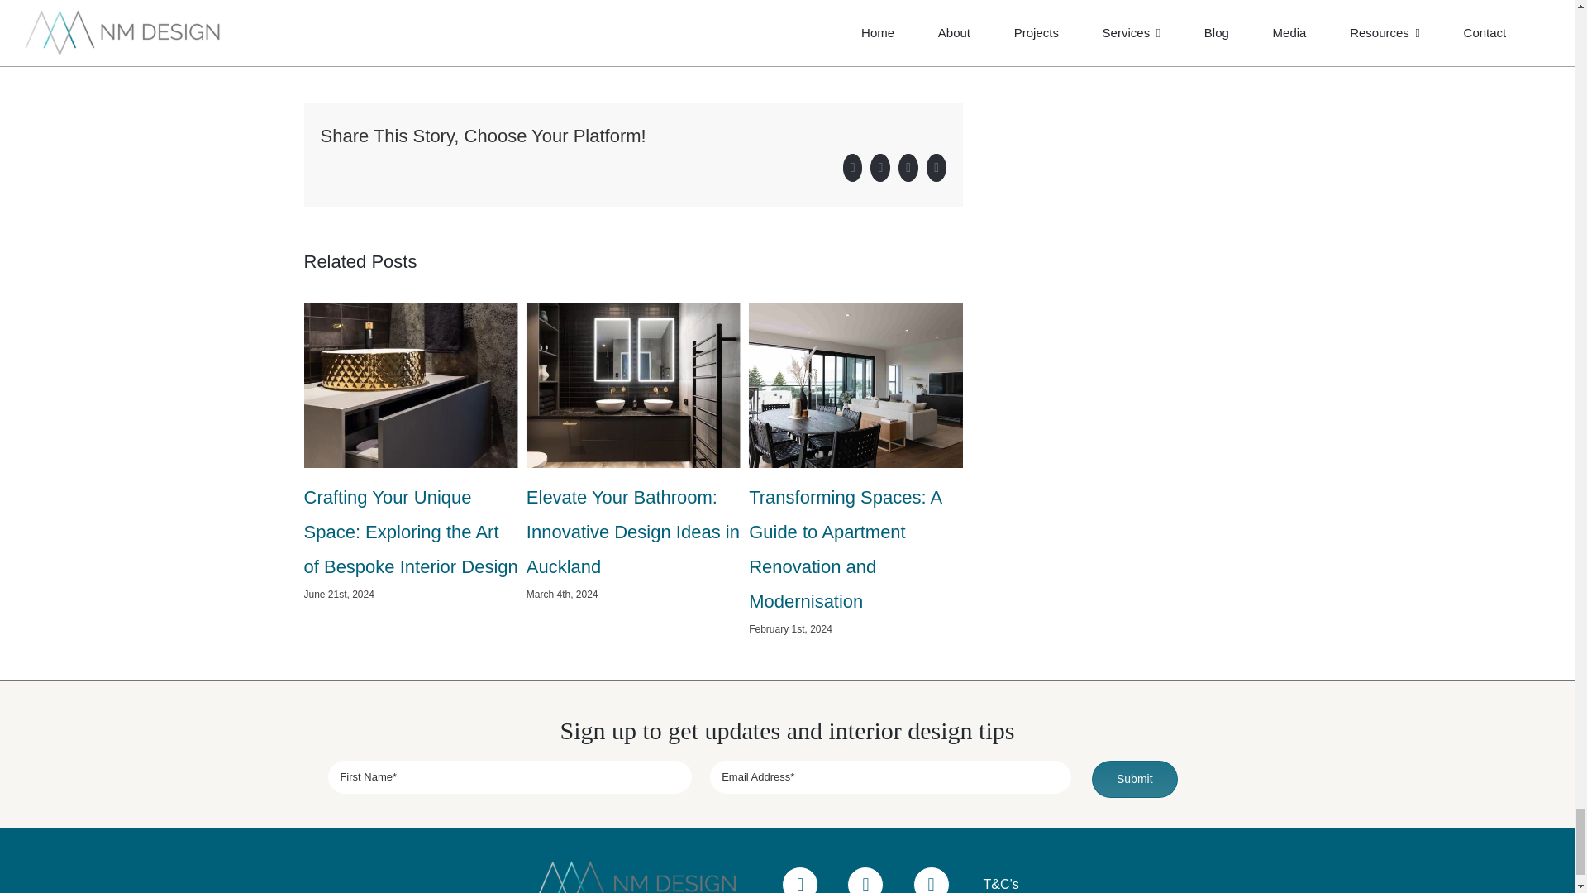 This screenshot has height=893, width=1587. Describe the element at coordinates (641, 876) in the screenshot. I see `nmdesign-logo-440` at that location.